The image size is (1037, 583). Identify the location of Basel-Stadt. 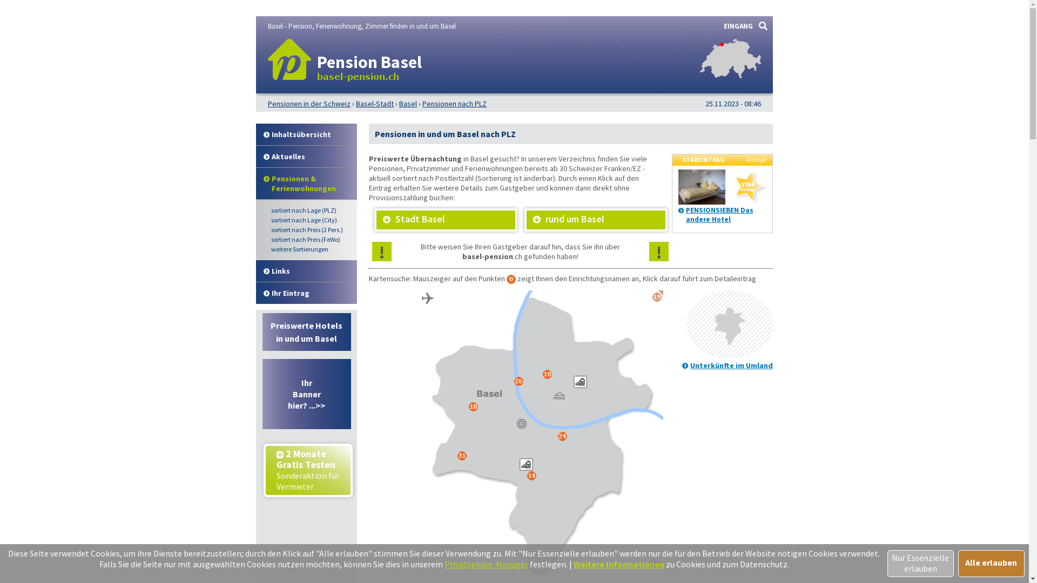
(375, 104).